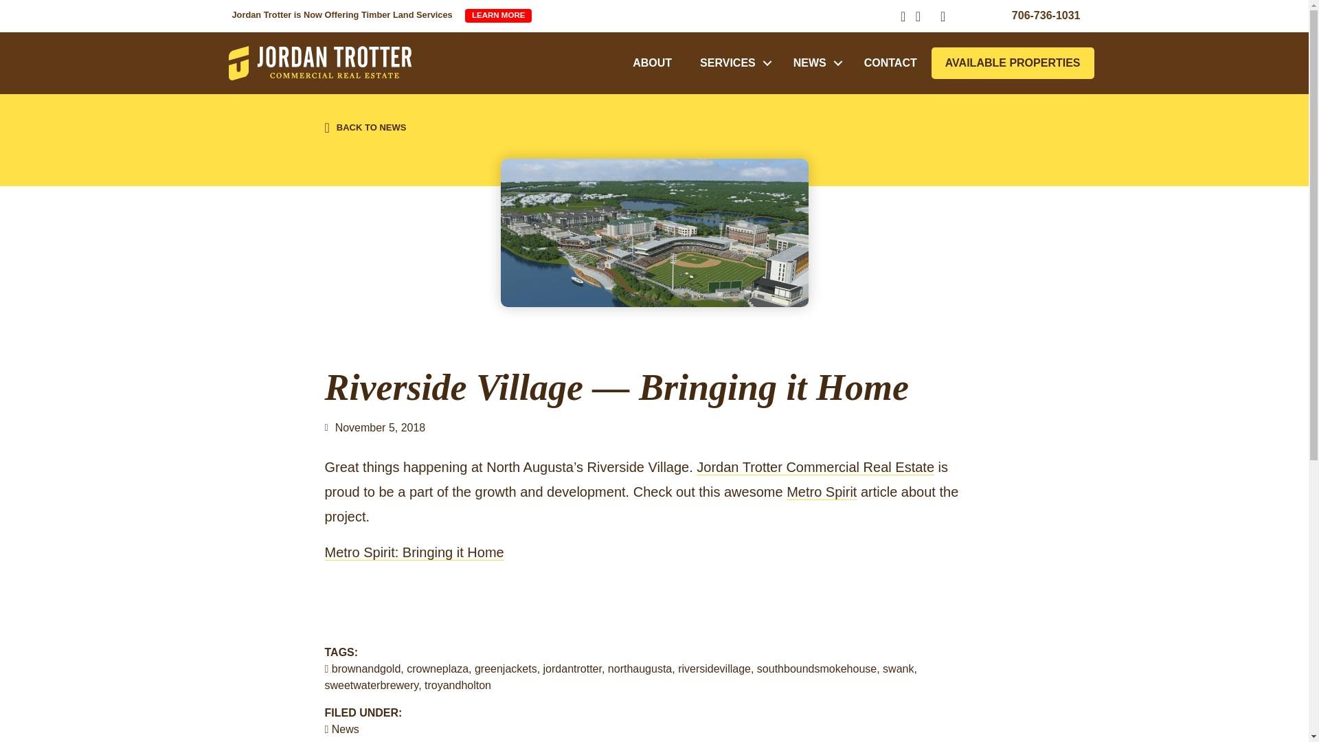 Image resolution: width=1319 pixels, height=742 pixels. What do you see at coordinates (714, 668) in the screenshot?
I see `riversidevillage` at bounding box center [714, 668].